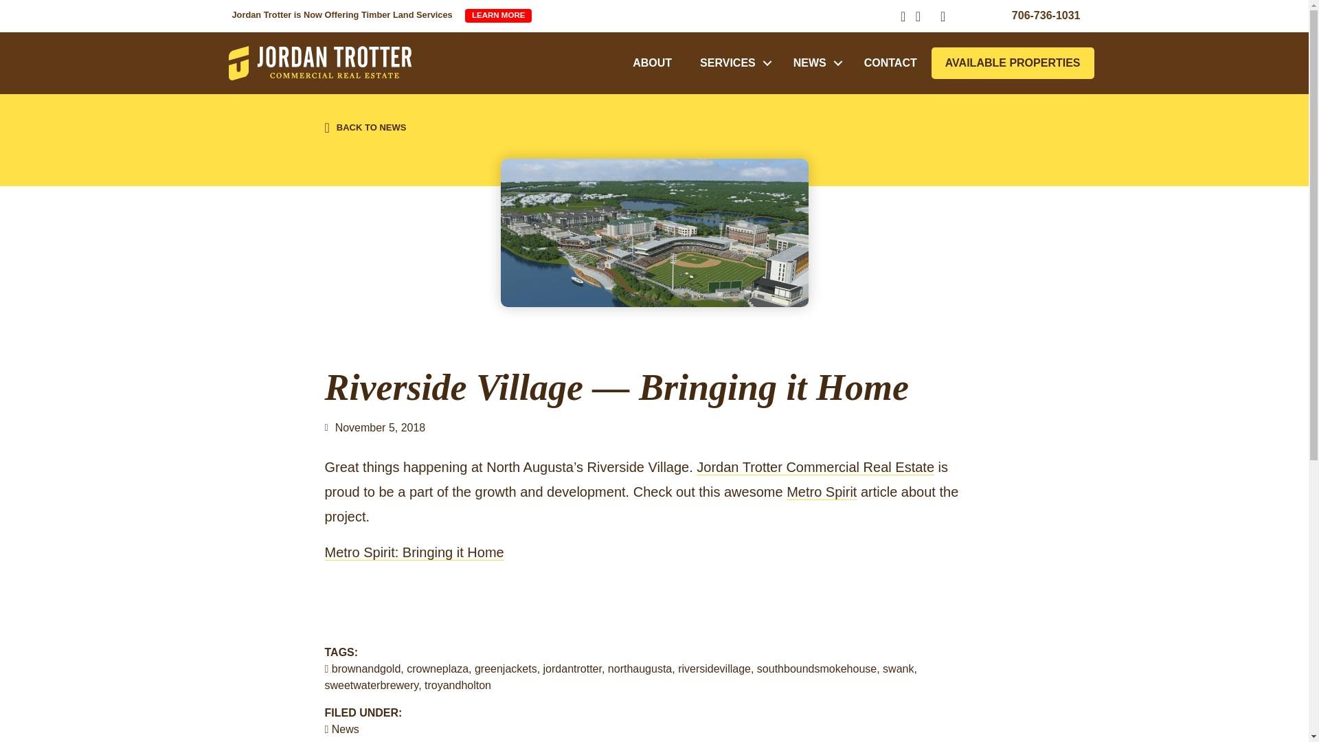 Image resolution: width=1319 pixels, height=742 pixels. What do you see at coordinates (714, 668) in the screenshot?
I see `riversidevillage` at bounding box center [714, 668].